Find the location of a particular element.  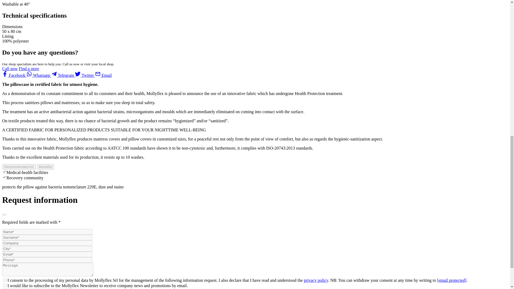

Call now is located at coordinates (10, 69).